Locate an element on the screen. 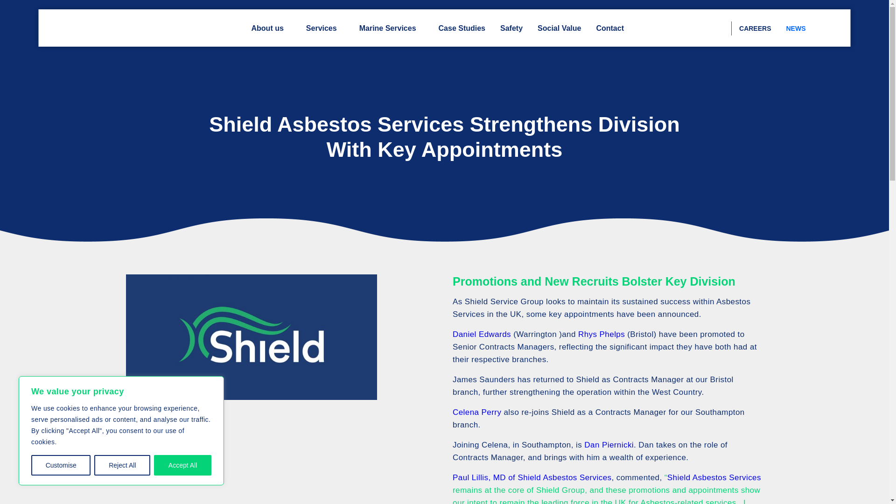  Shield Environmental Services homepage is located at coordinates (89, 28).